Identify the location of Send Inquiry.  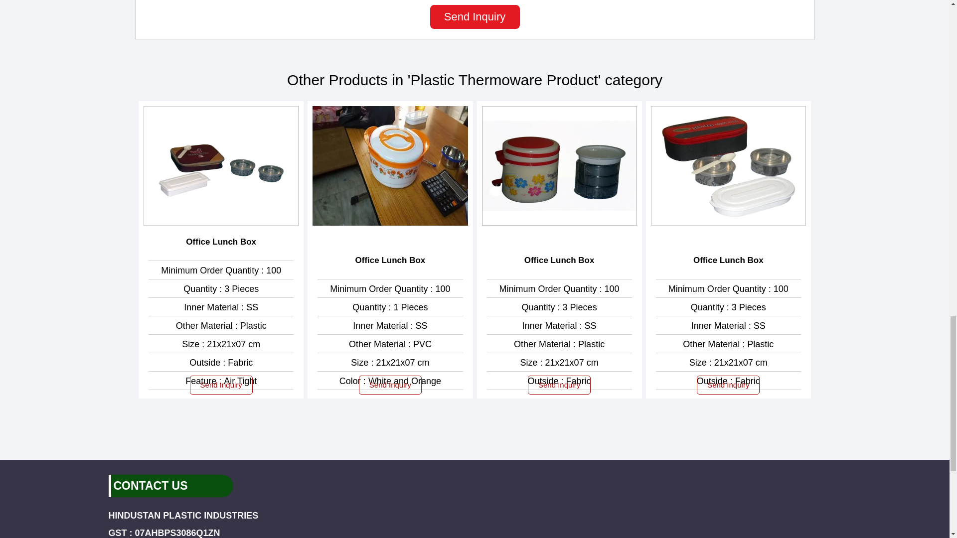
(728, 385).